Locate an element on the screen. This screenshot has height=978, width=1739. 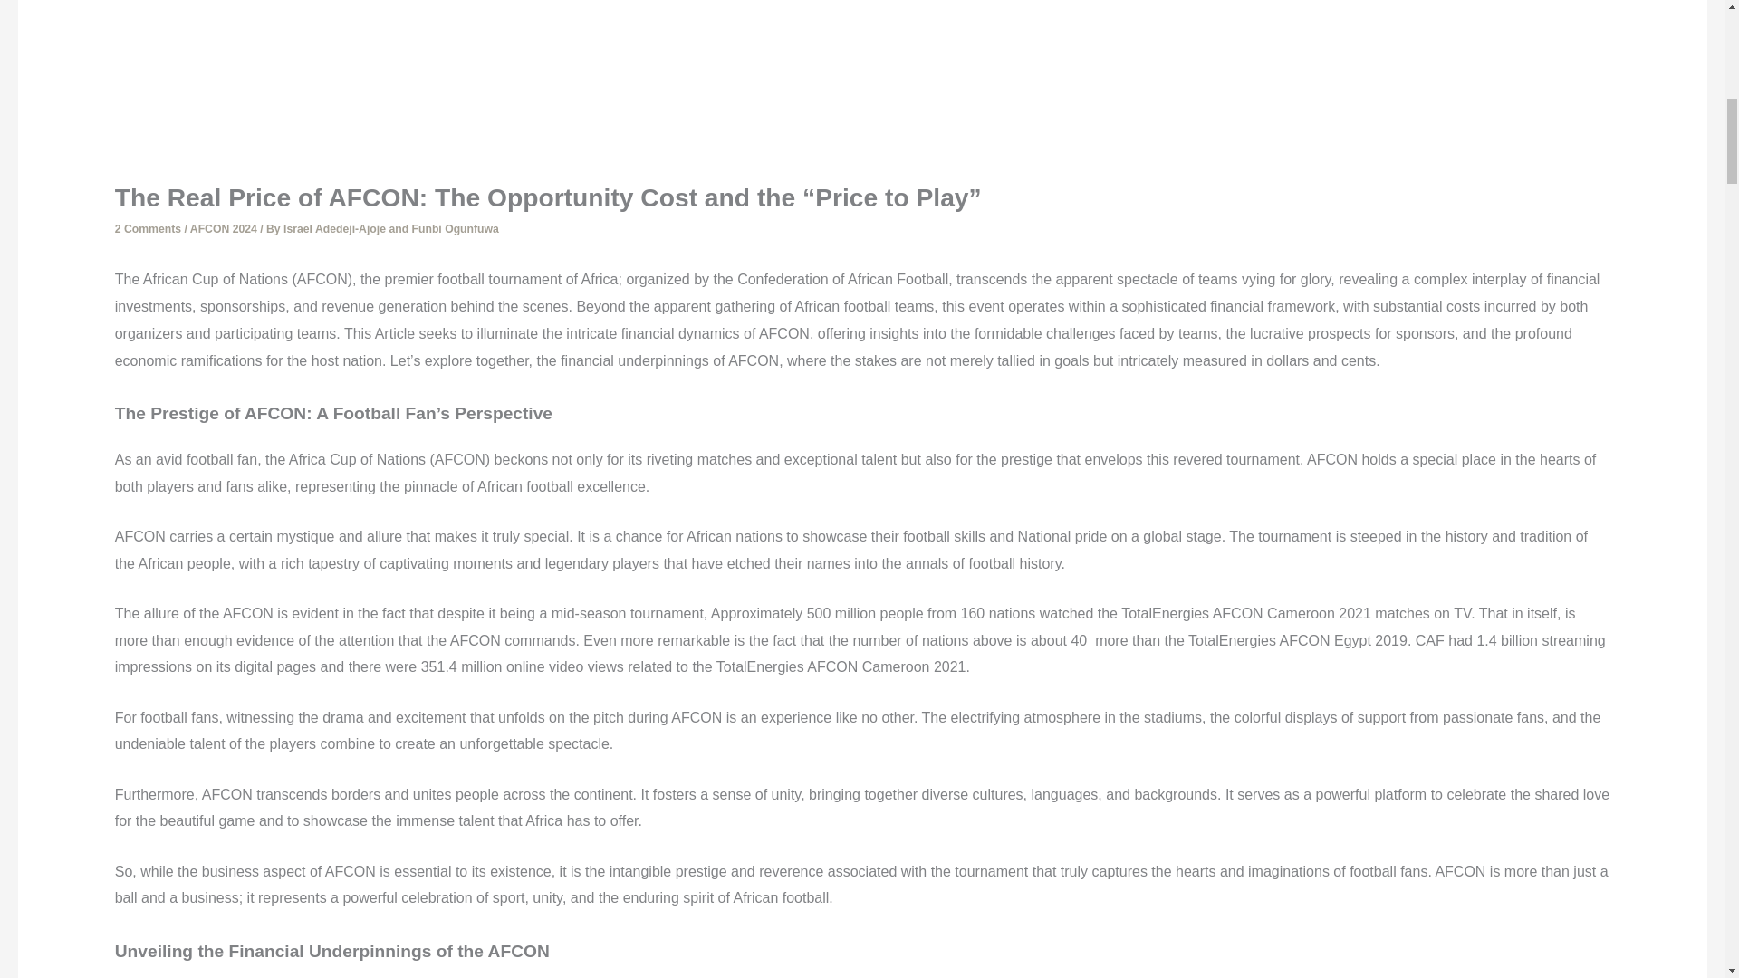
Israel Adedeji-Ajoje and Funbi Ogunfuwa is located at coordinates (391, 229).